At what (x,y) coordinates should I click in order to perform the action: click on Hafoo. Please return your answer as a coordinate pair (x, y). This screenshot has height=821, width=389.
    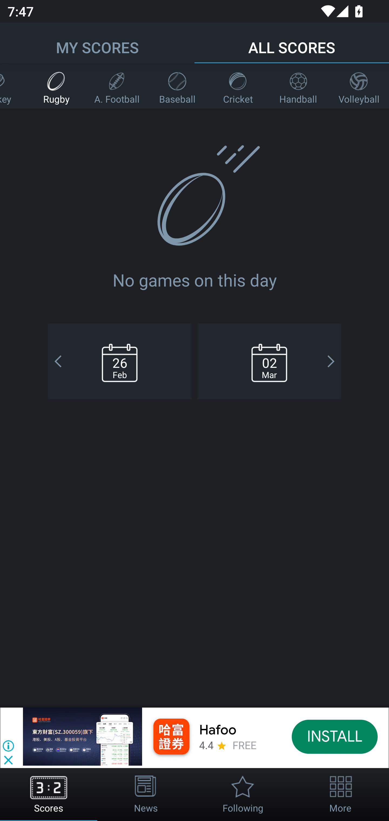
    Looking at the image, I should click on (218, 730).